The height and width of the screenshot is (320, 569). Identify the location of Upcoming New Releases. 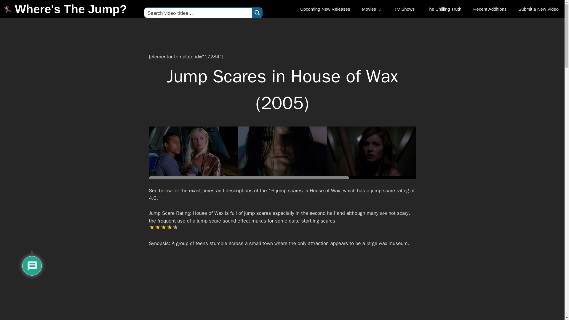
(325, 9).